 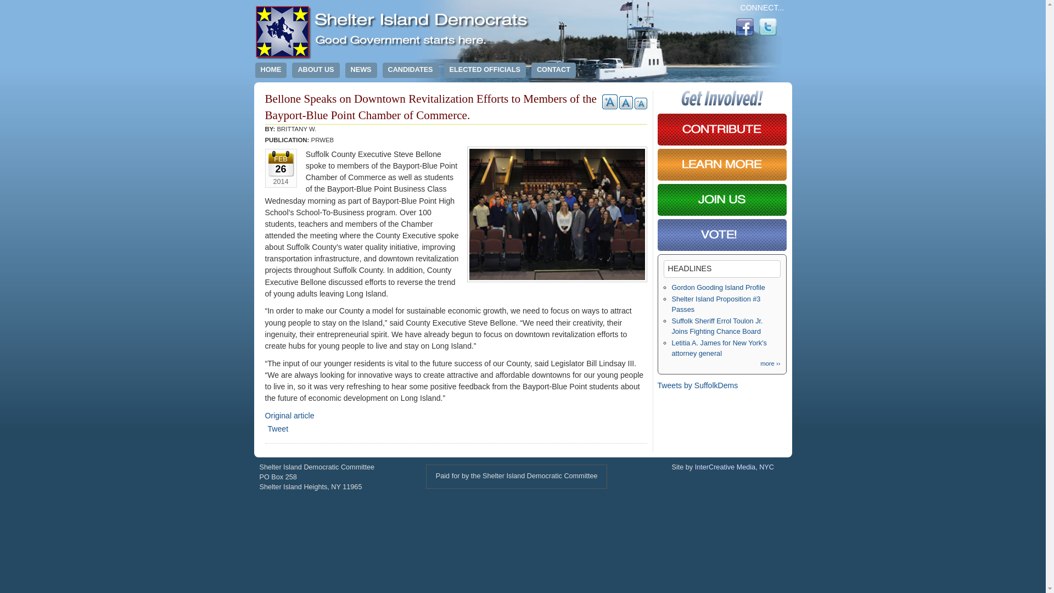 I want to click on NEWS, so click(x=361, y=70).